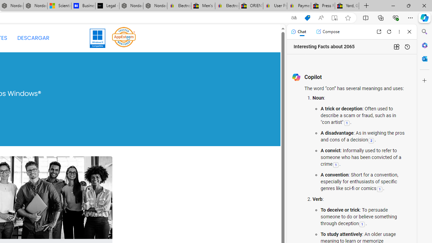 This screenshot has width=432, height=243. What do you see at coordinates (323, 6) in the screenshot?
I see `Press Room - eBay Inc.` at bounding box center [323, 6].